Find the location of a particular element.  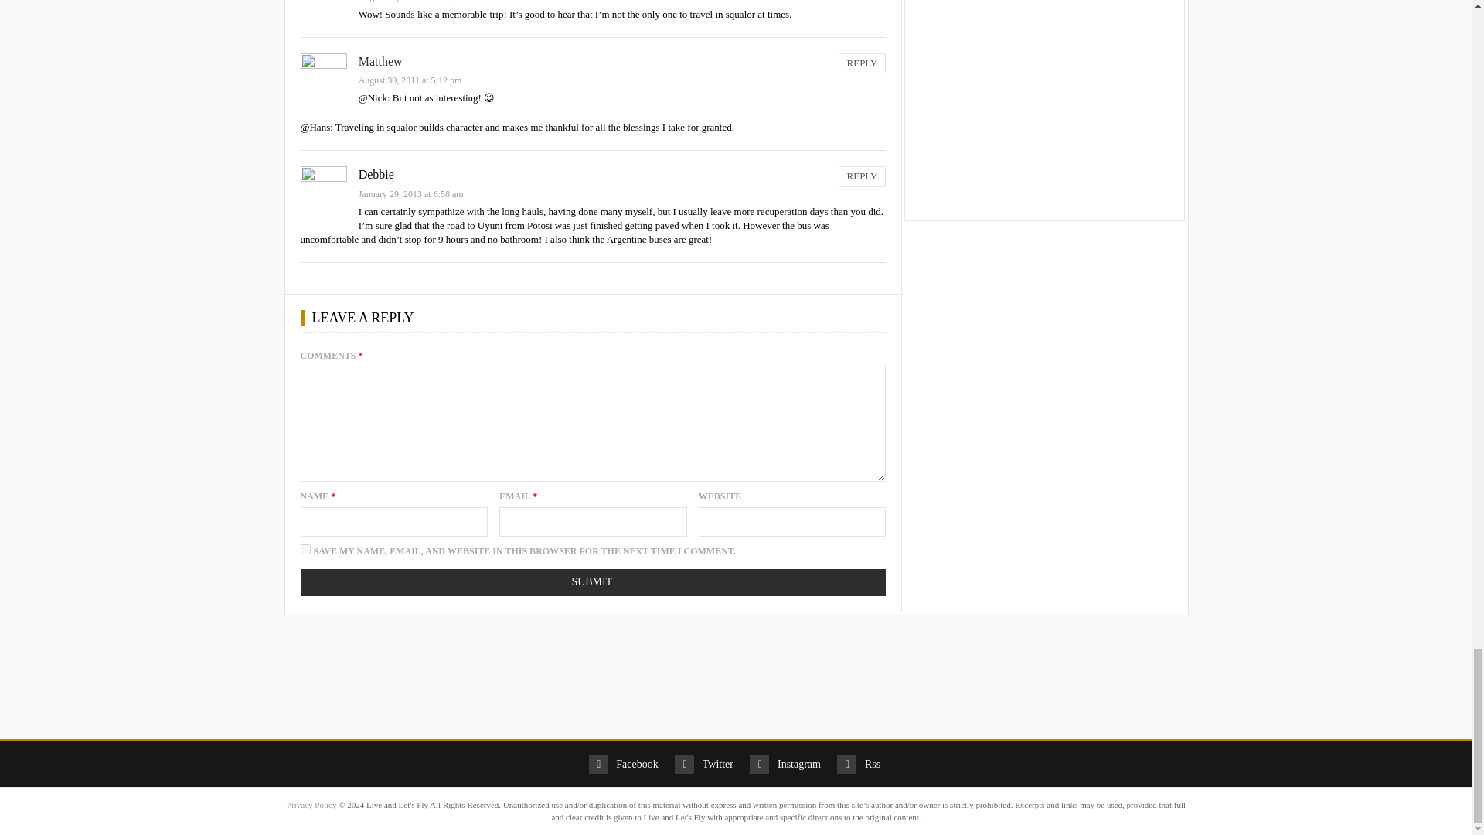

yes is located at coordinates (305, 549).